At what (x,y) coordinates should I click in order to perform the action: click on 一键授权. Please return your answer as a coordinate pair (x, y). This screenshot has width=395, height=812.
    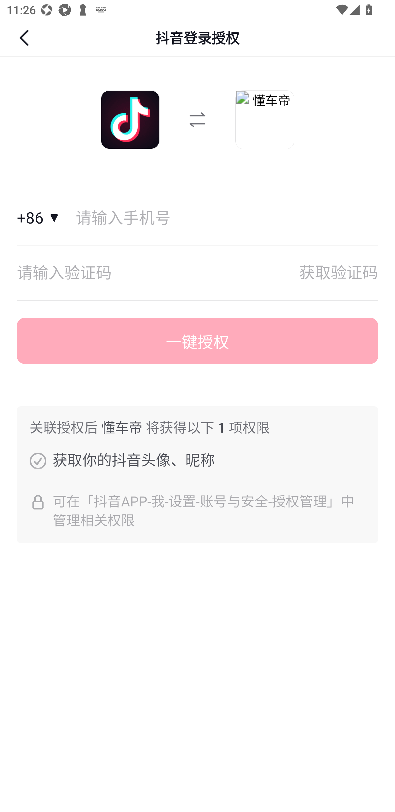
    Looking at the image, I should click on (198, 341).